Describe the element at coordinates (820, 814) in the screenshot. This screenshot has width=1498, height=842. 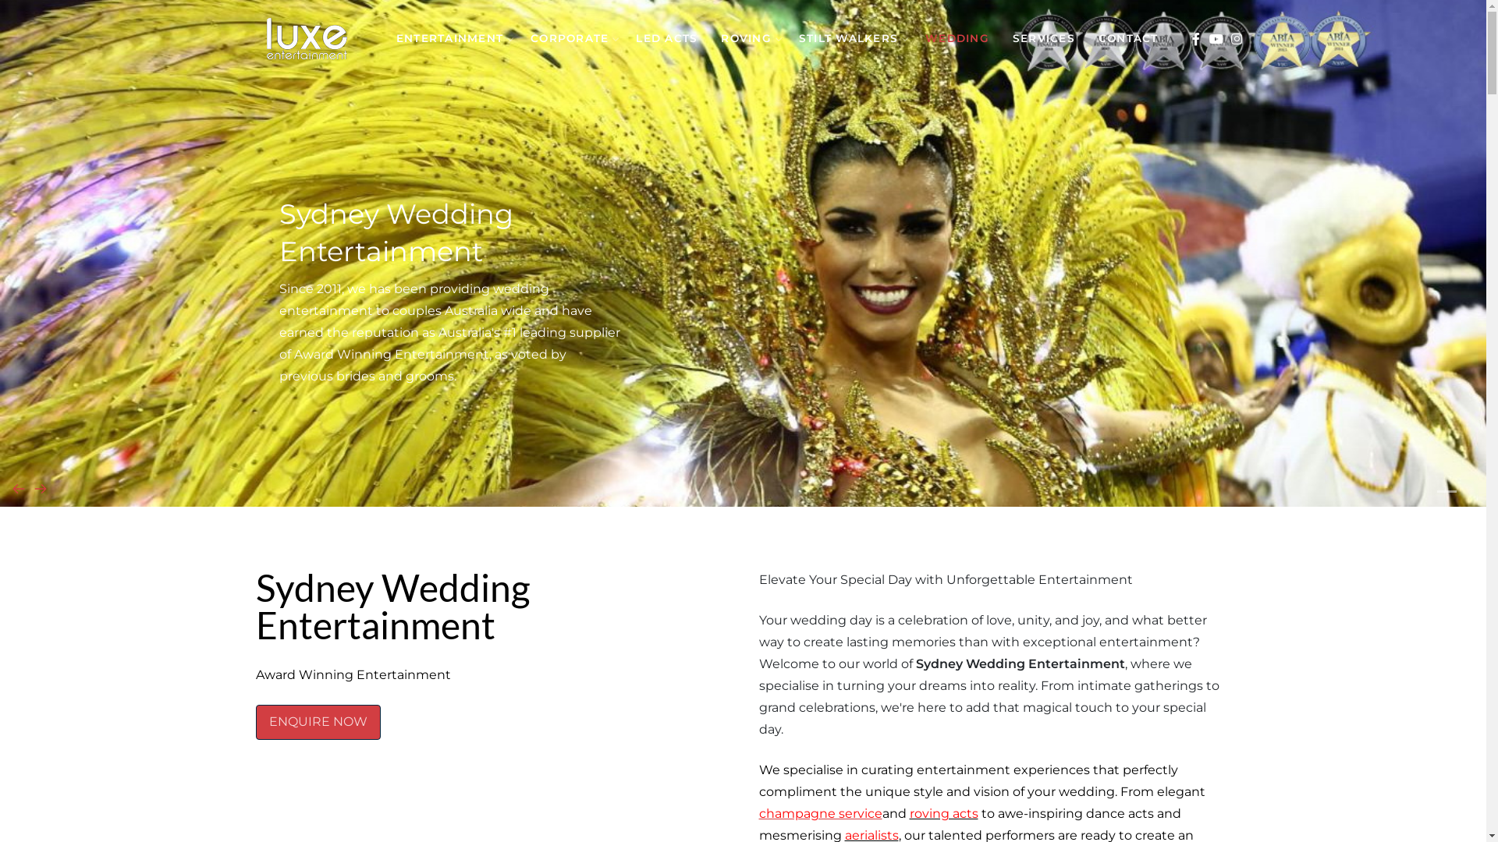
I see `champagne service` at that location.